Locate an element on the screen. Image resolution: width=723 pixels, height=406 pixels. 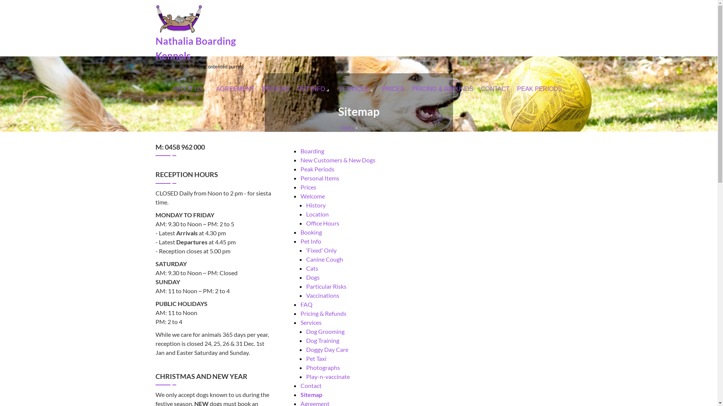
Dog Training is located at coordinates (323, 341).